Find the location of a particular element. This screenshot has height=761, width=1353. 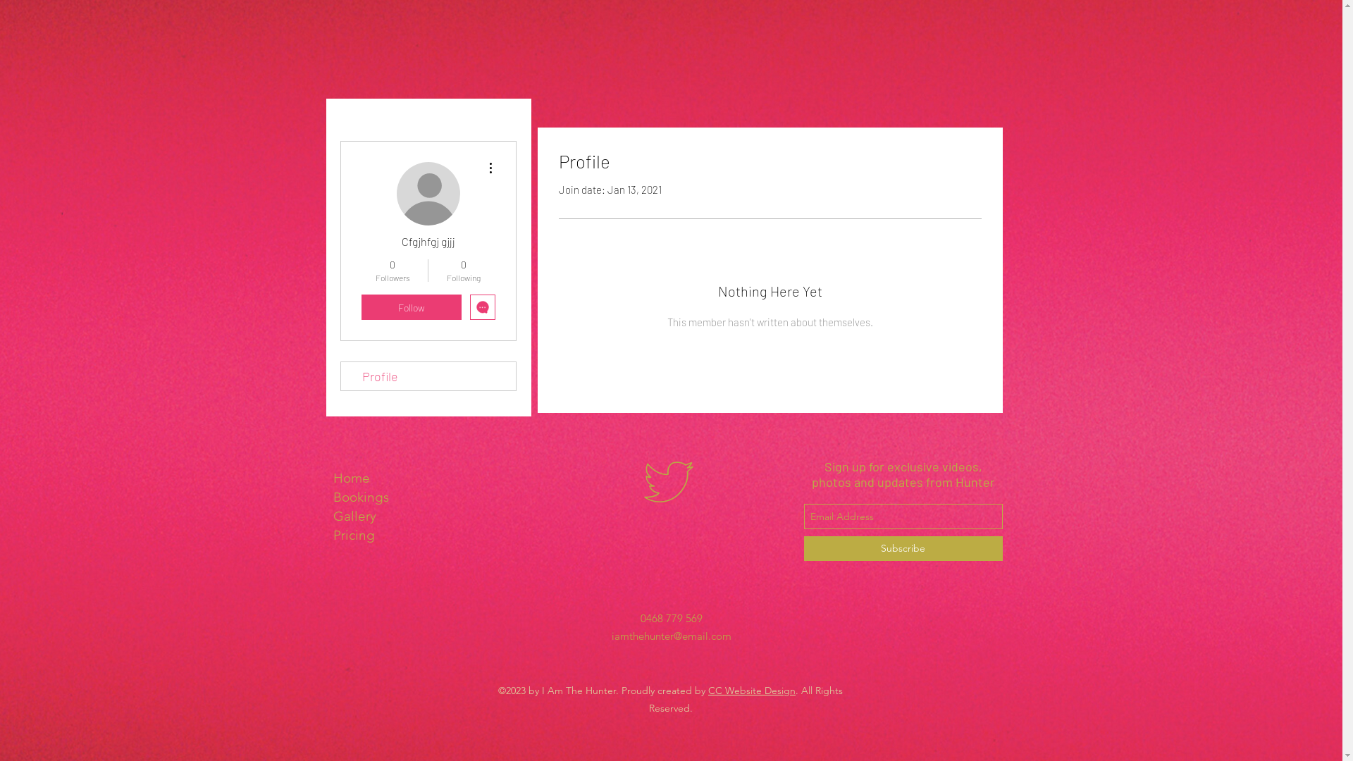

iamthehunter@email.com is located at coordinates (672, 634).